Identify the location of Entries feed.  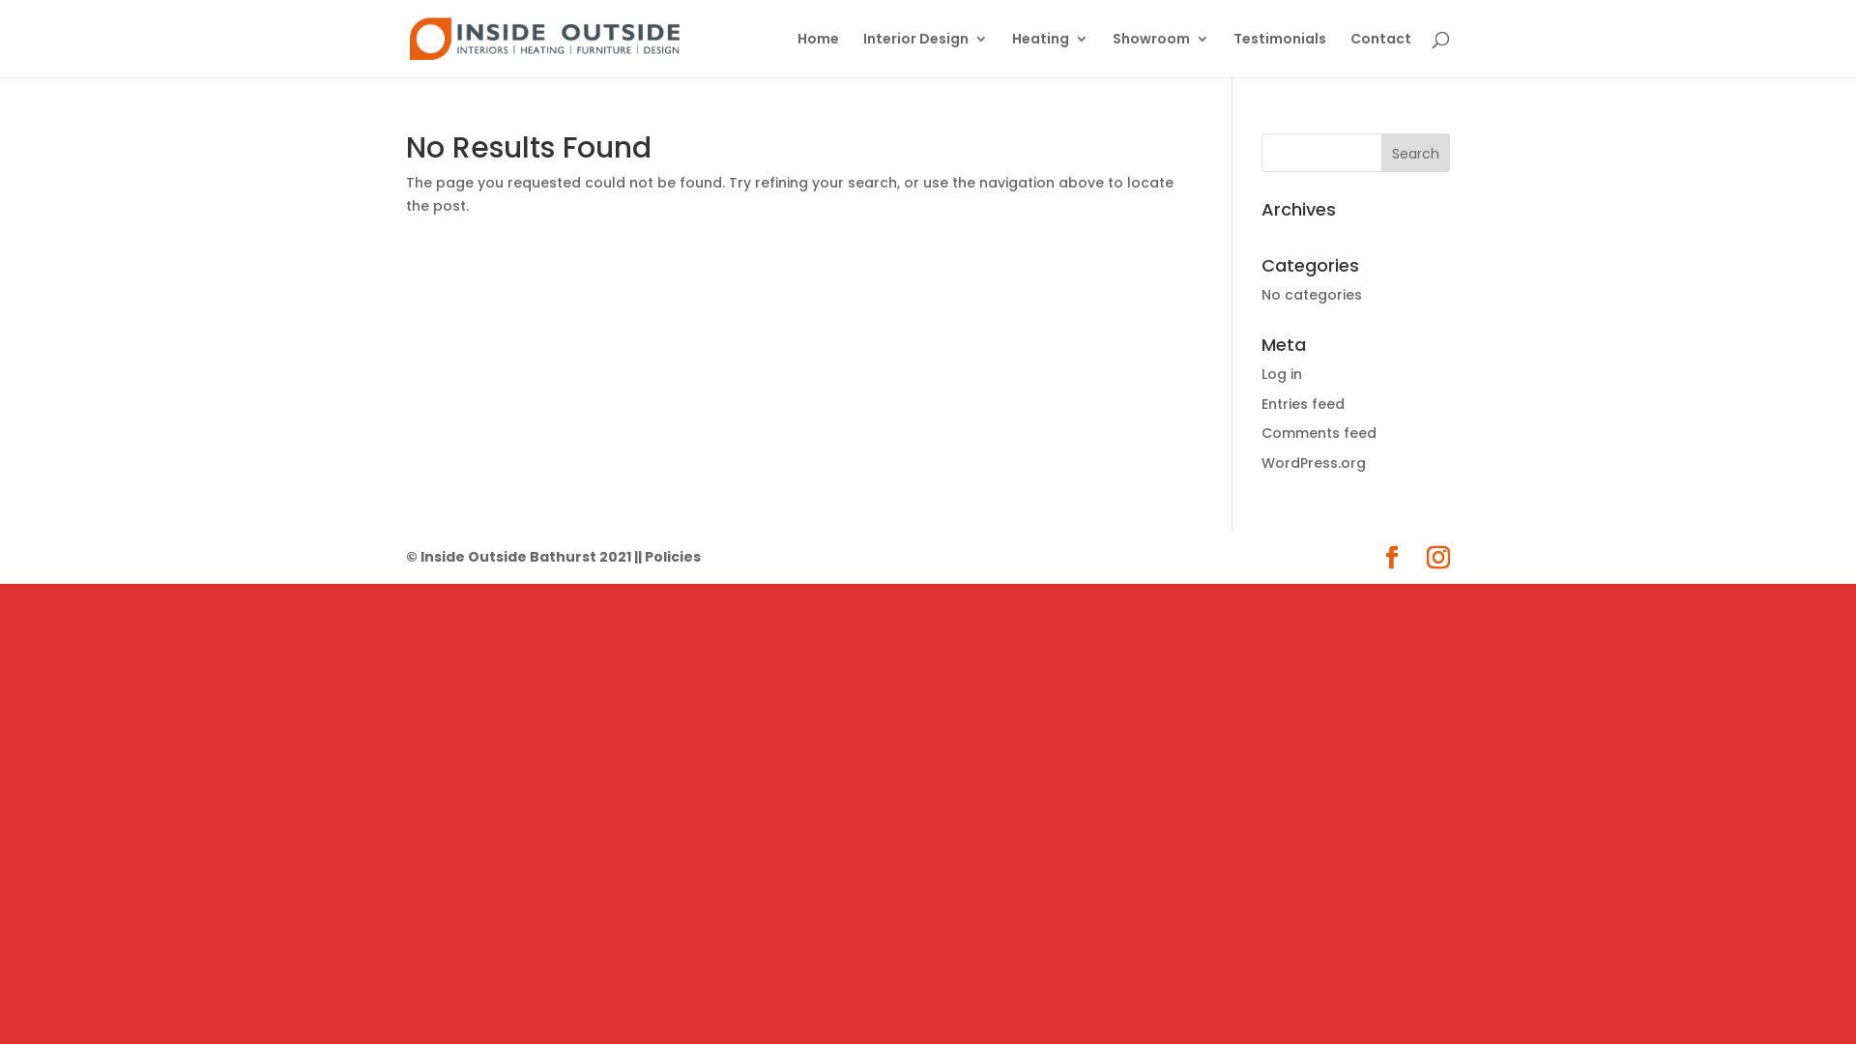
(1303, 404).